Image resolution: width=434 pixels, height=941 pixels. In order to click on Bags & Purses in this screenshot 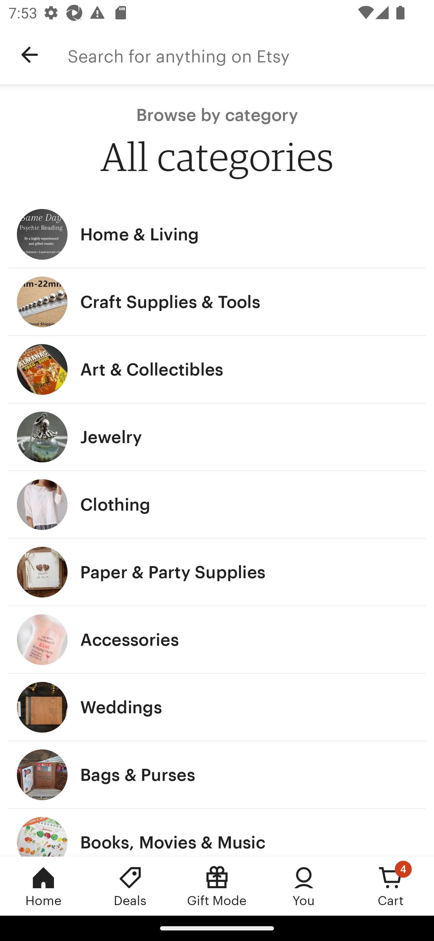, I will do `click(217, 775)`.